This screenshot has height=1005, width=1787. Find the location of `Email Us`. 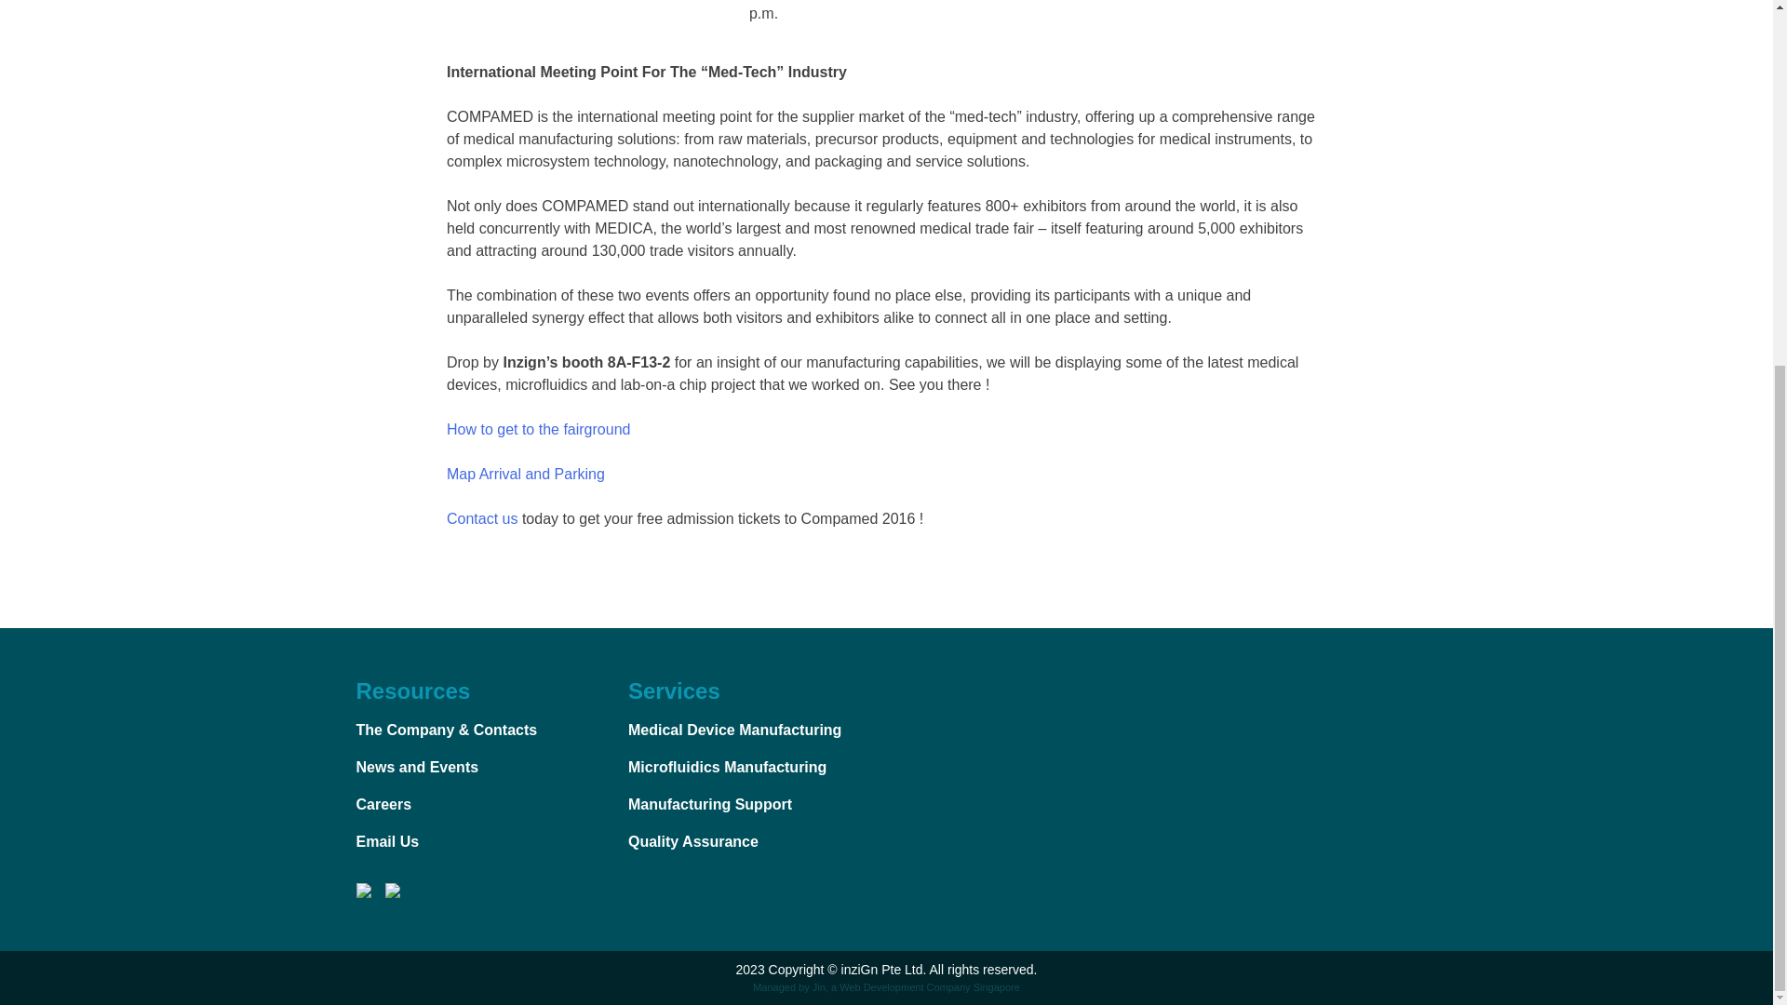

Email Us is located at coordinates (387, 841).